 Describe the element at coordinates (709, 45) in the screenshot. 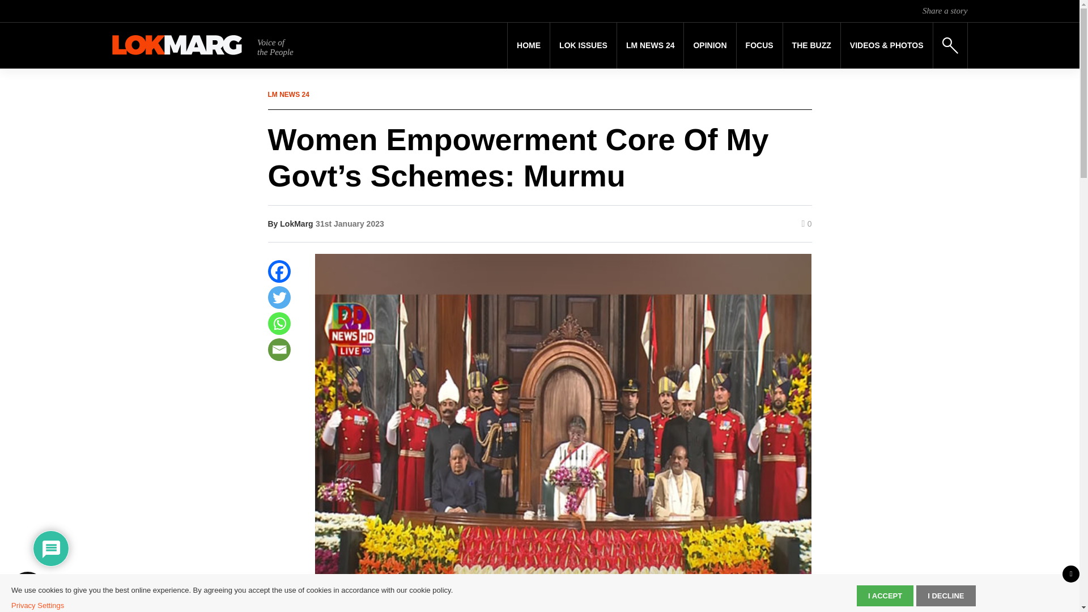

I see `Opinion` at that location.